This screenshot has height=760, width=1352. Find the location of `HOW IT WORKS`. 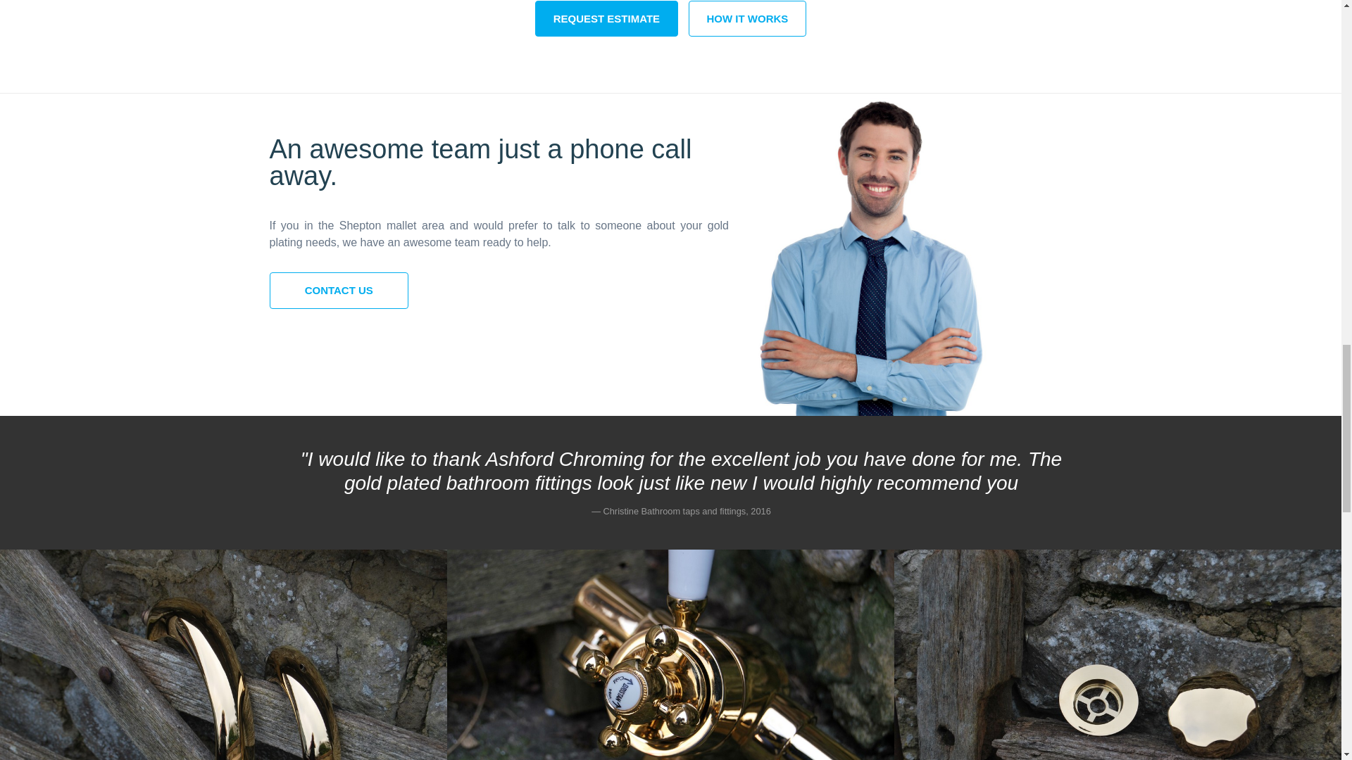

HOW IT WORKS is located at coordinates (748, 18).